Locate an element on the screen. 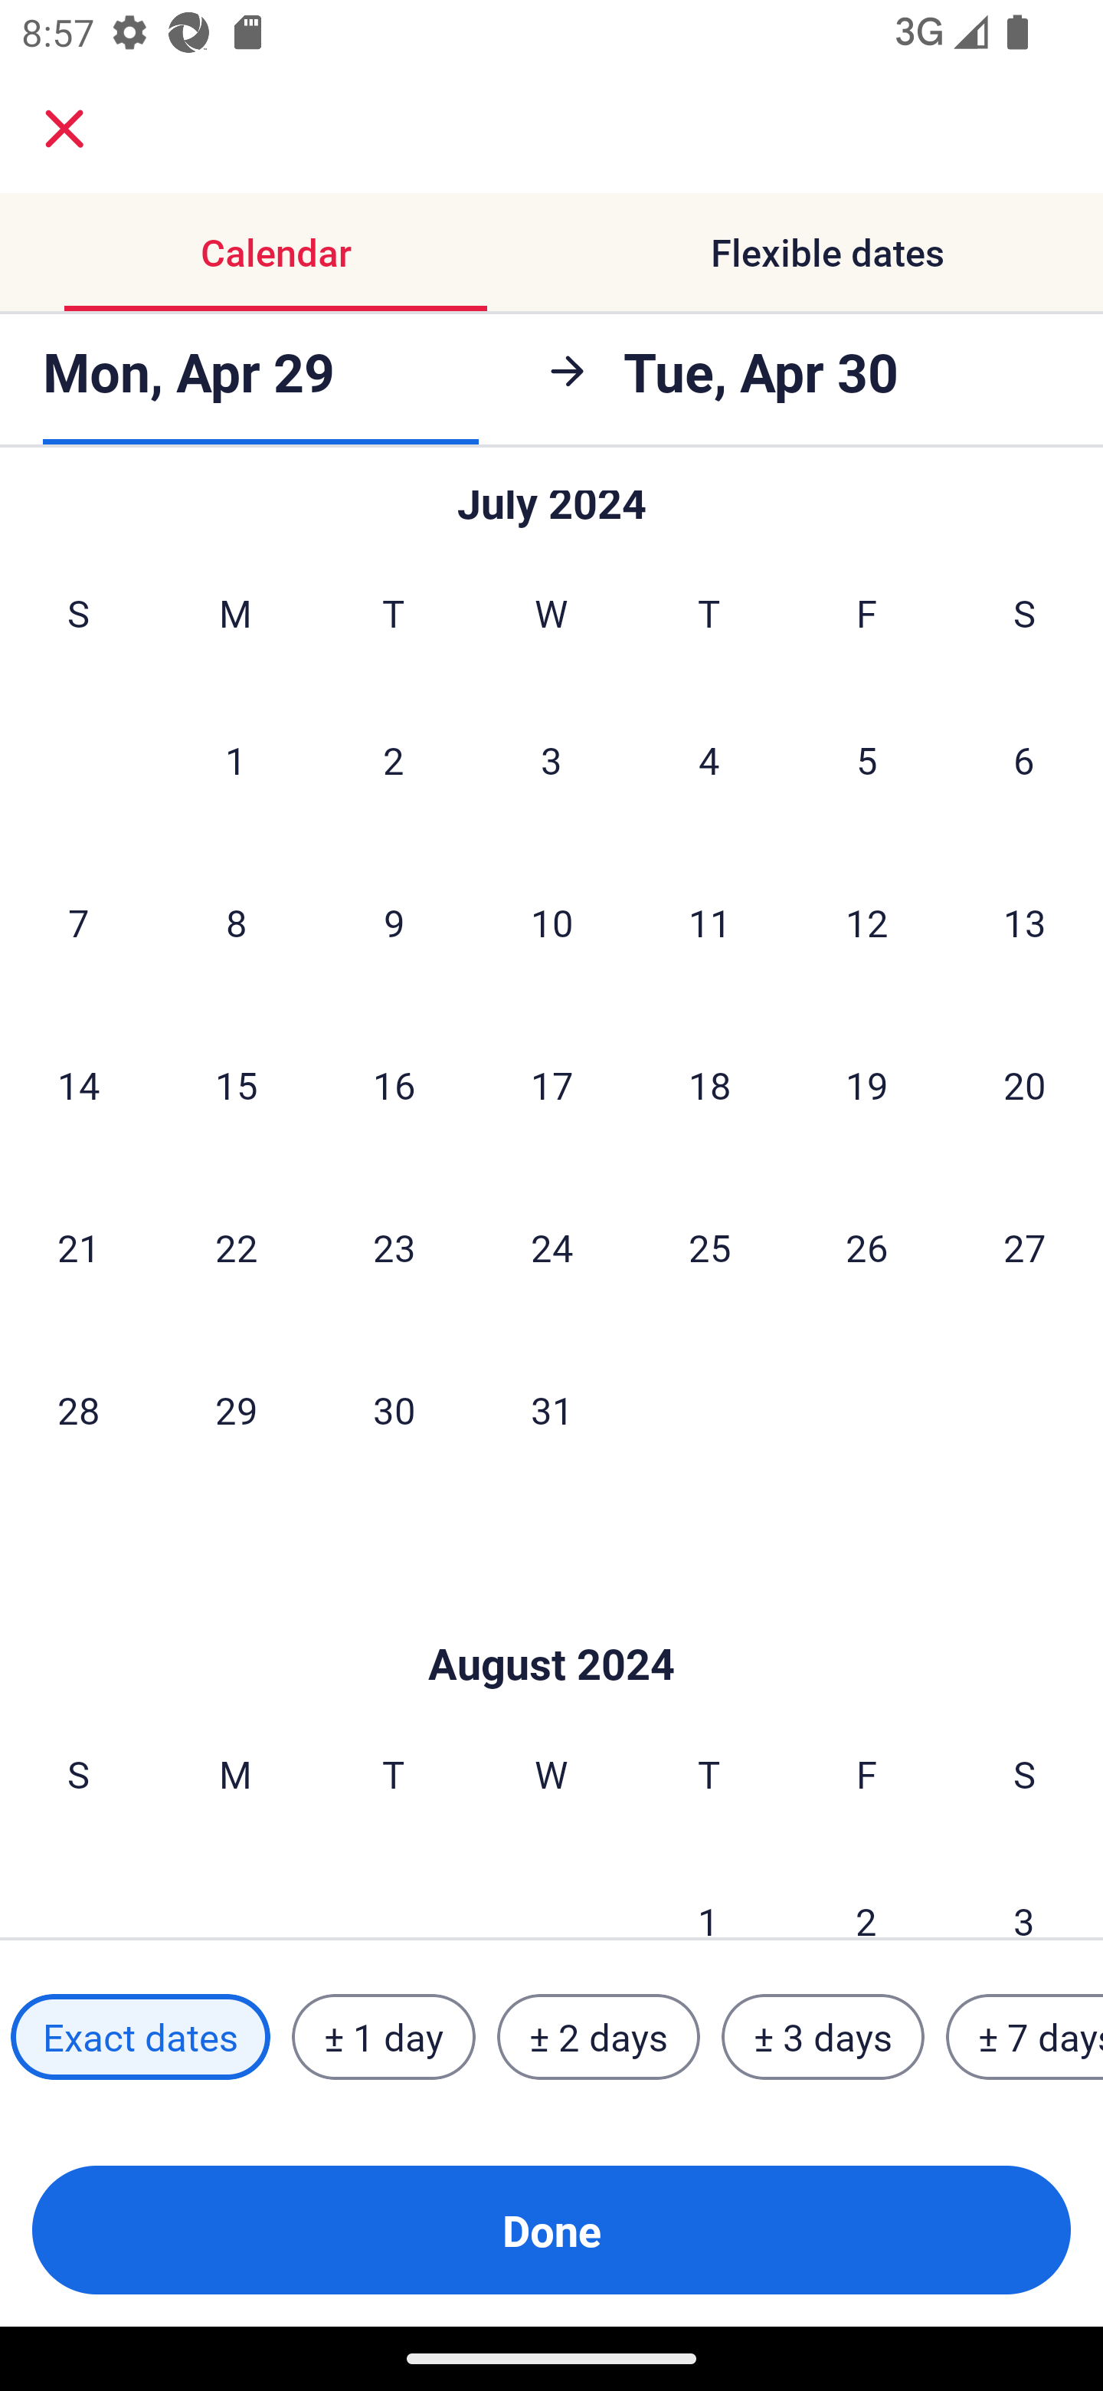 The image size is (1103, 2391). close. is located at coordinates (64, 129).